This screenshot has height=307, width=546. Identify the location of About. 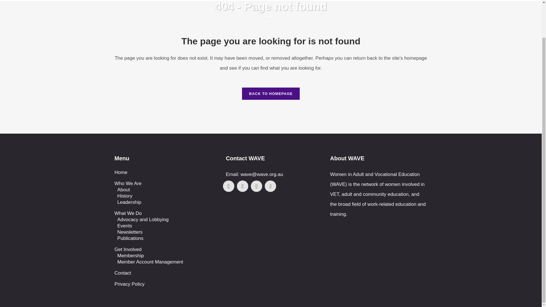
(166, 190).